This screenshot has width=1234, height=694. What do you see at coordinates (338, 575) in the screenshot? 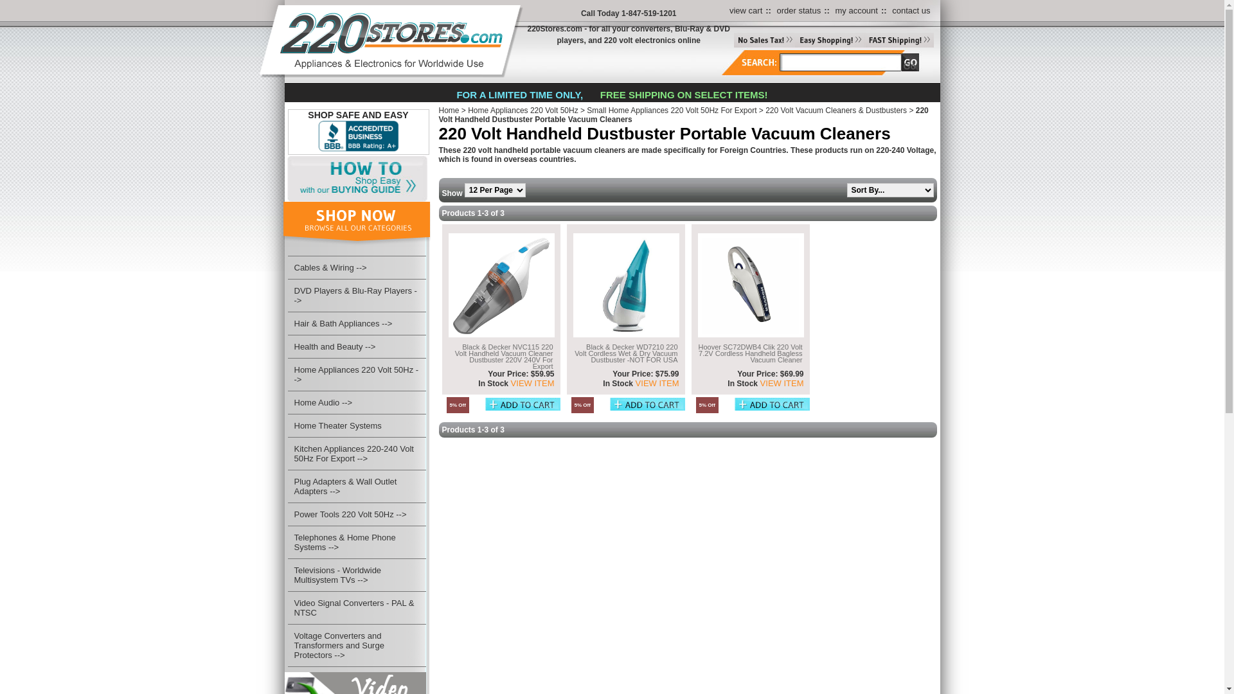
I see `Televisions - Worldwide Multisystem TVs -->` at bounding box center [338, 575].